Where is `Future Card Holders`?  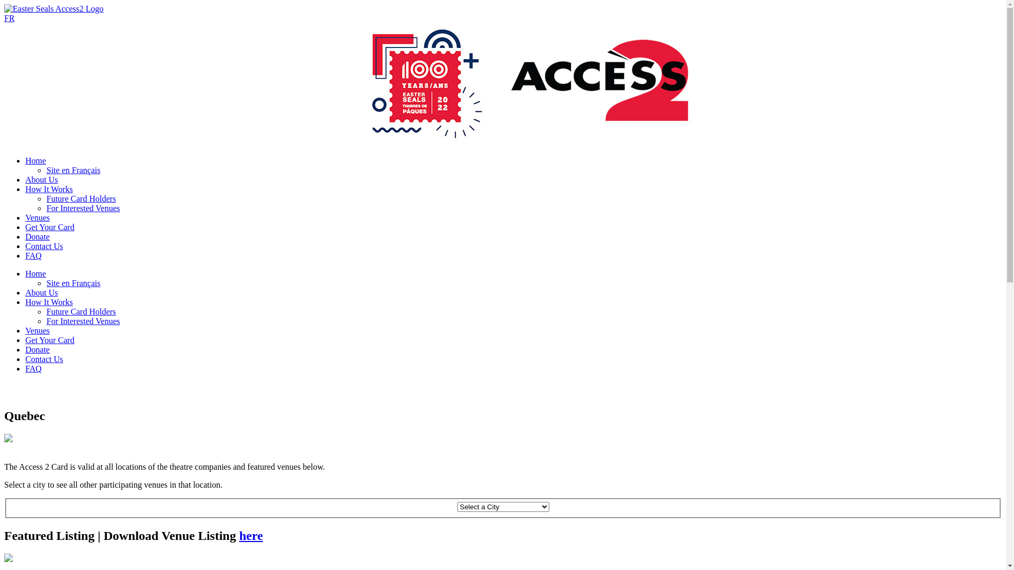 Future Card Holders is located at coordinates (81, 311).